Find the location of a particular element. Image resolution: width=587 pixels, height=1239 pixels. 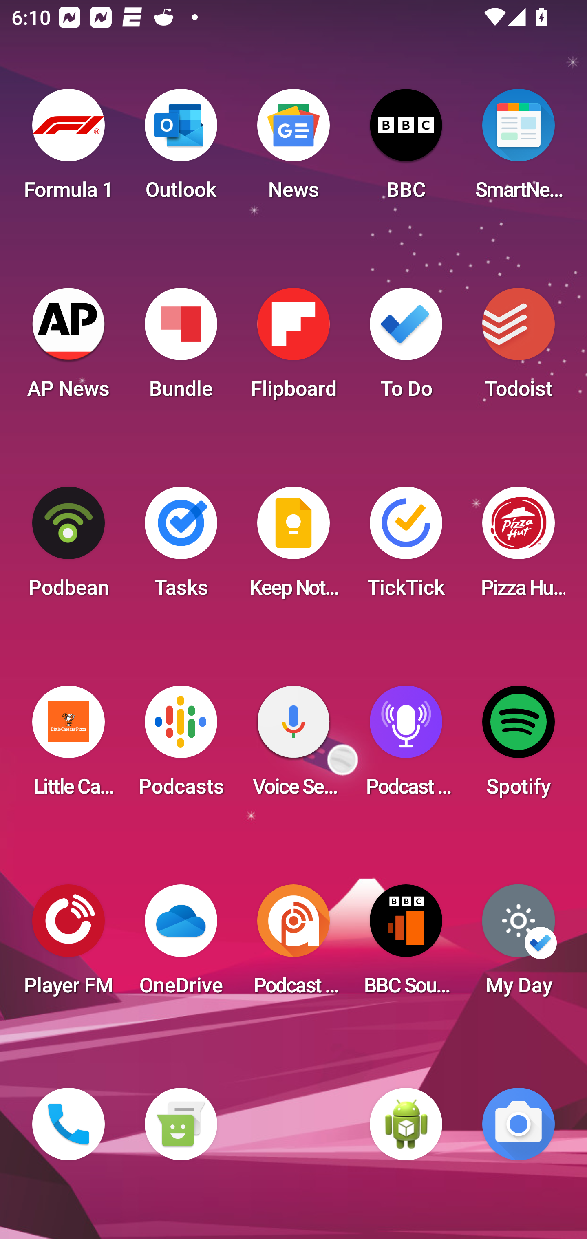

Podbean is located at coordinates (68, 547).